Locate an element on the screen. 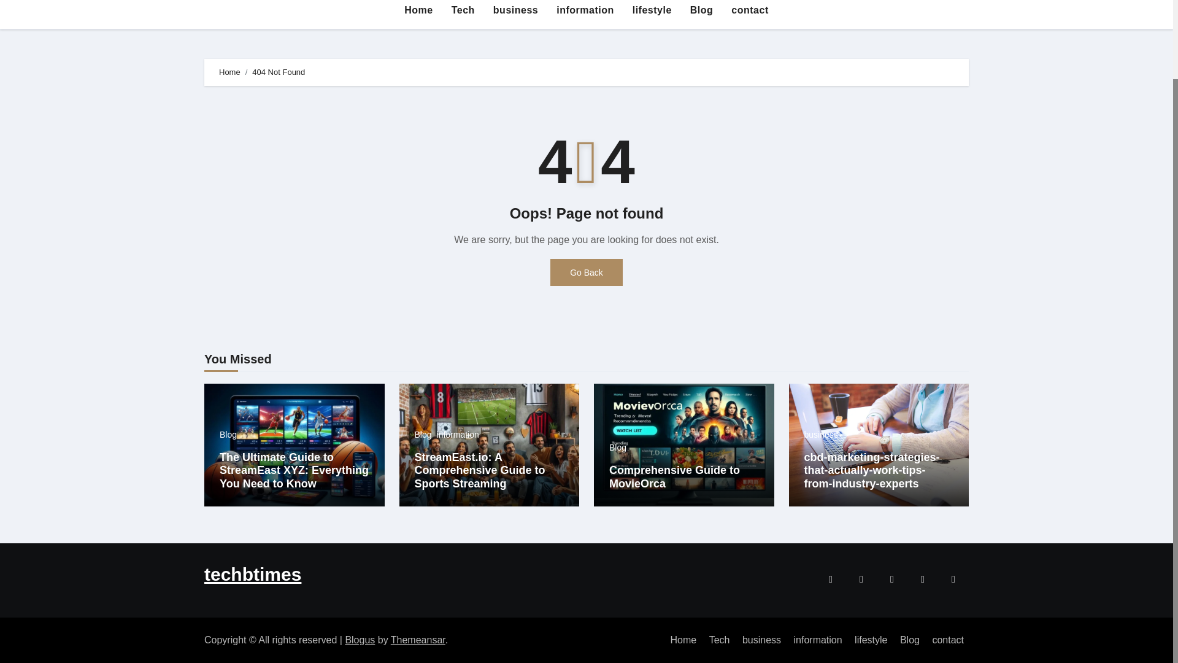 The width and height of the screenshot is (1178, 663). information is located at coordinates (458, 434).